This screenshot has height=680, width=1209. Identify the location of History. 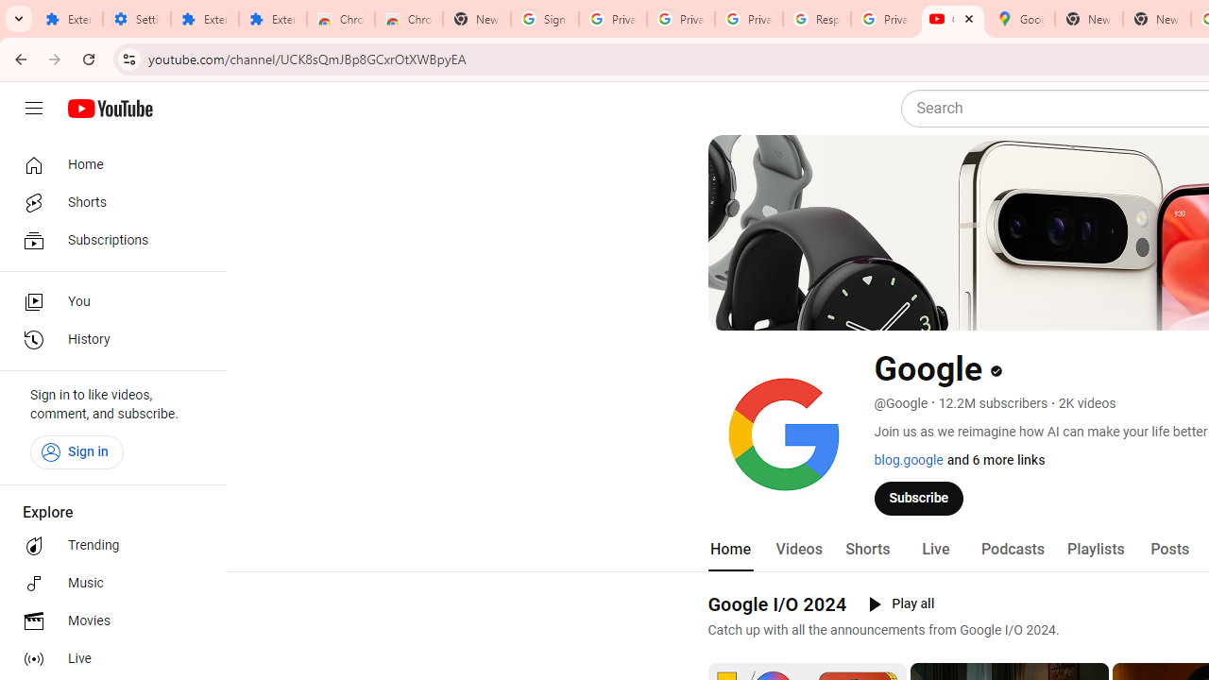
(108, 340).